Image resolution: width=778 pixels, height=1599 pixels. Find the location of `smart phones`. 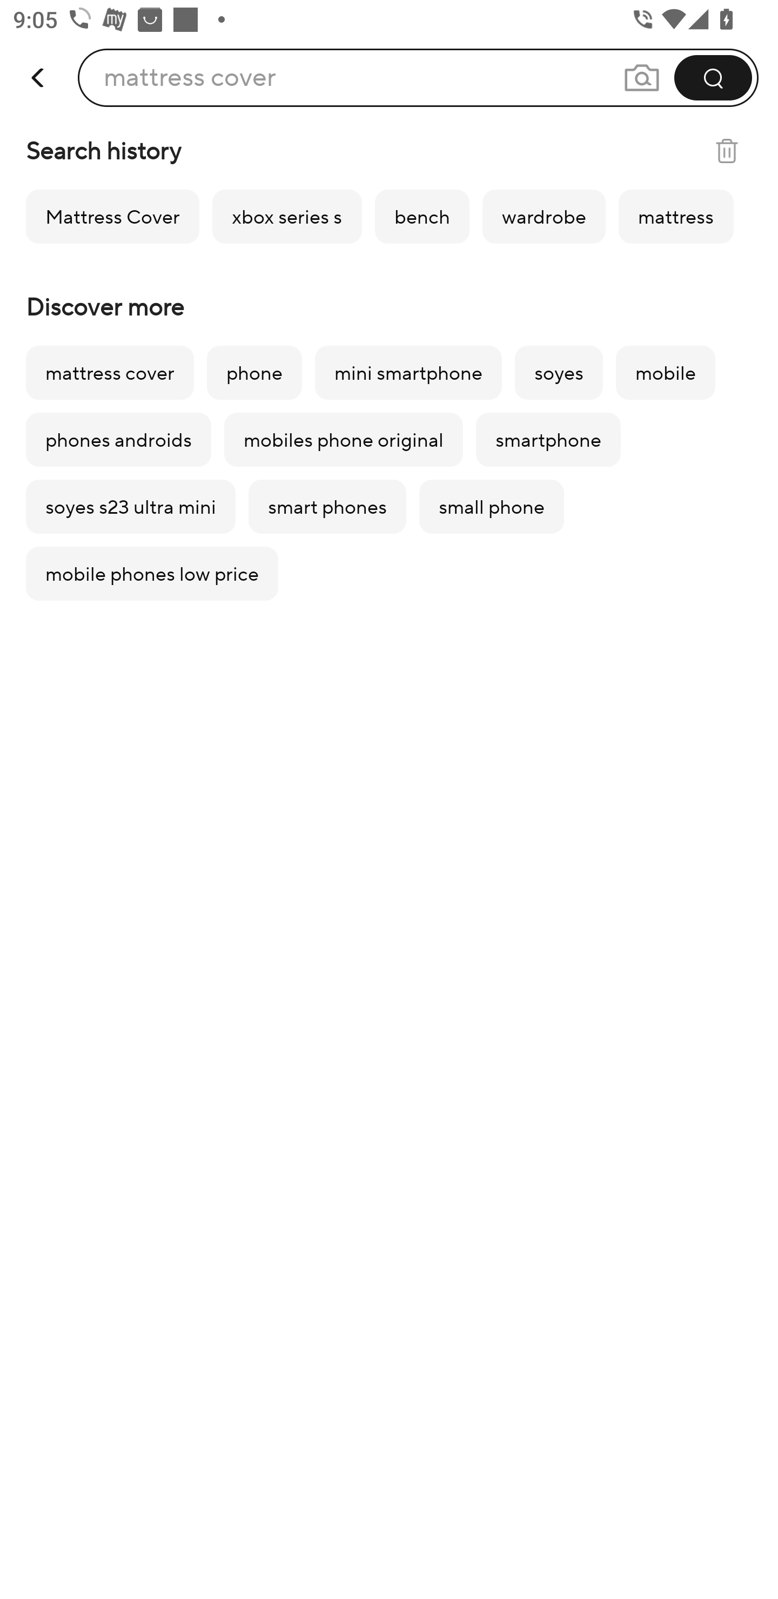

smart phones is located at coordinates (327, 507).